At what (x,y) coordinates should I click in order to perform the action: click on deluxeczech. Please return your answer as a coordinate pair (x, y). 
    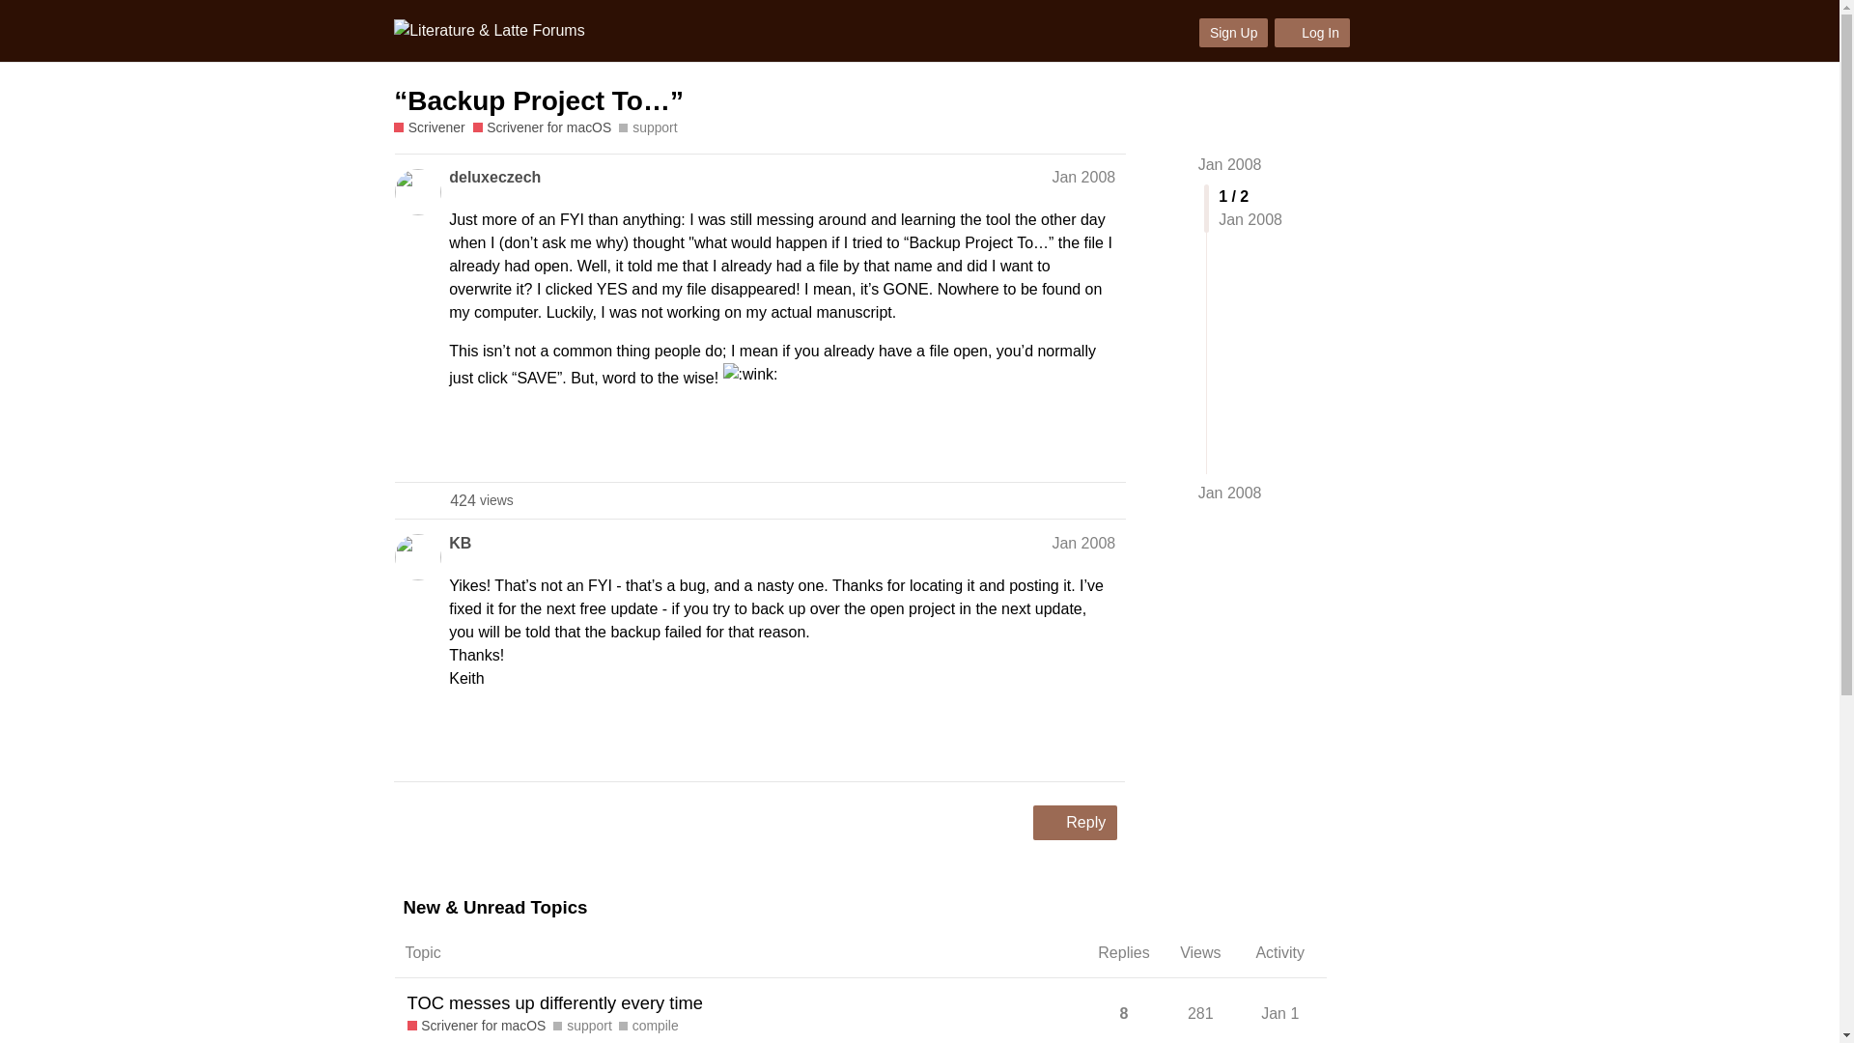
    Looking at the image, I should click on (1107, 444).